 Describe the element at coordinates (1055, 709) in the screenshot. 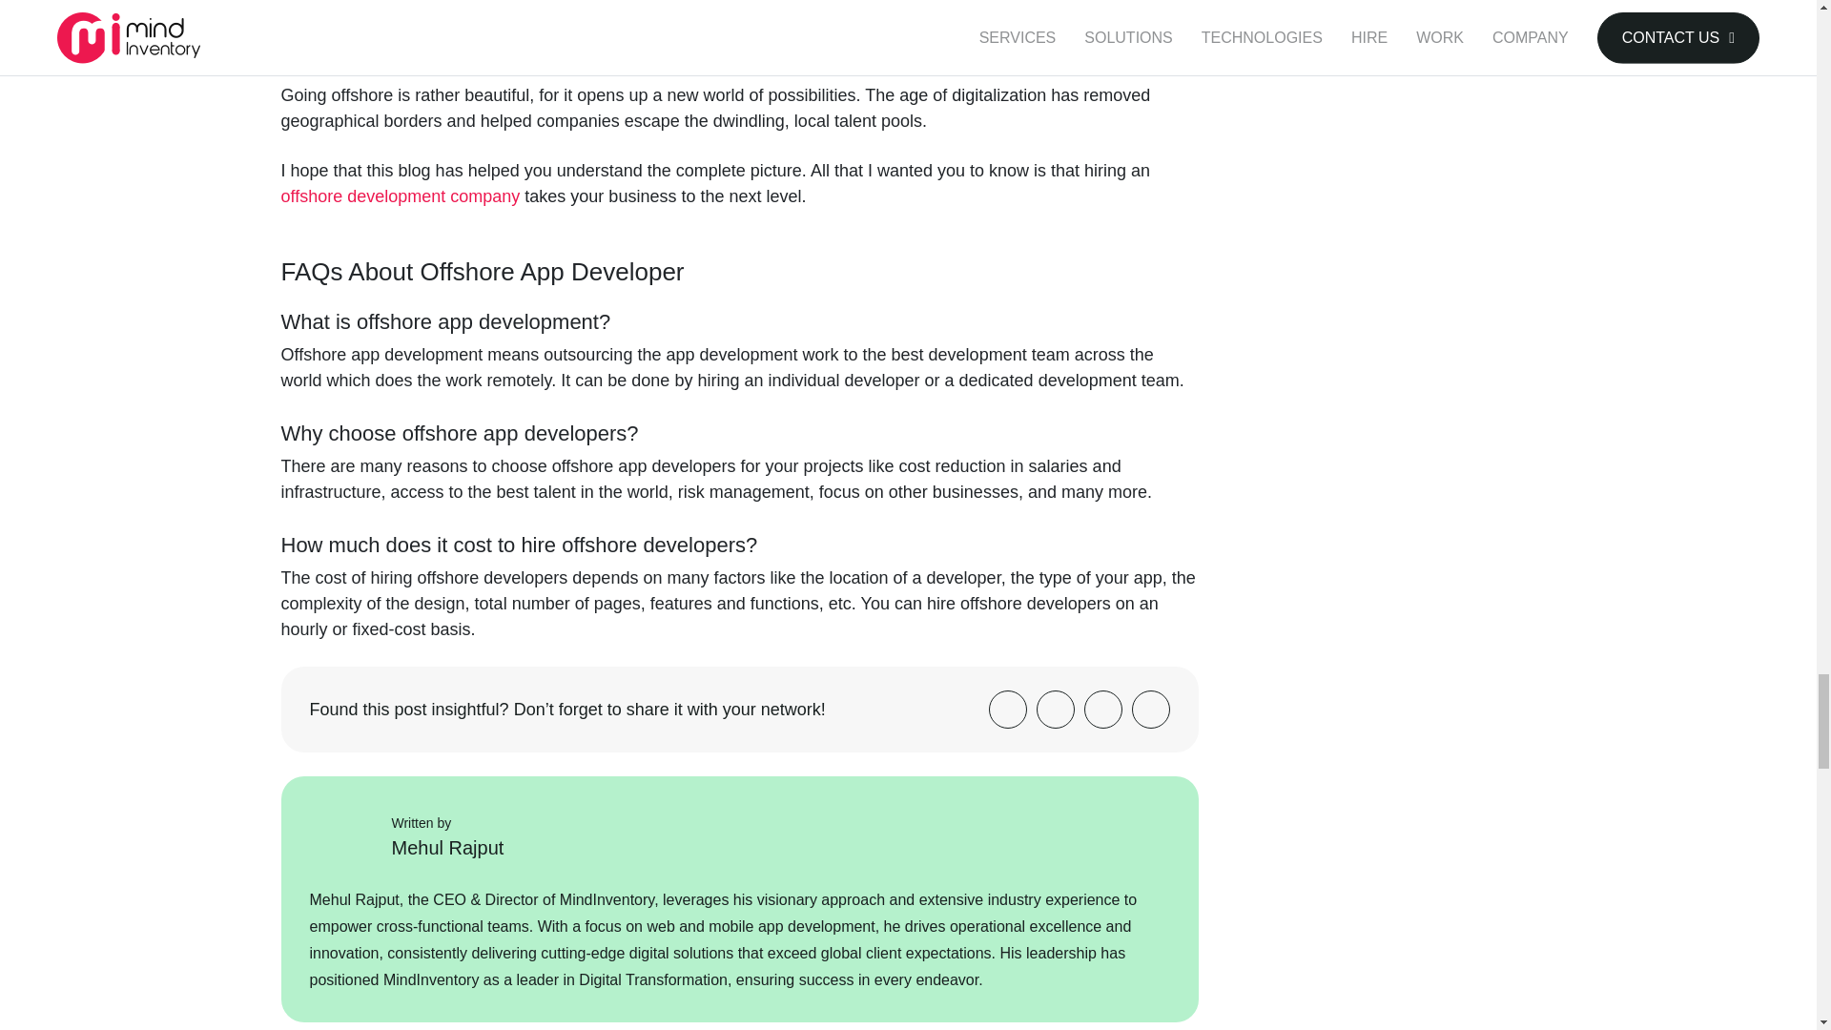

I see `Share on Twitter` at that location.